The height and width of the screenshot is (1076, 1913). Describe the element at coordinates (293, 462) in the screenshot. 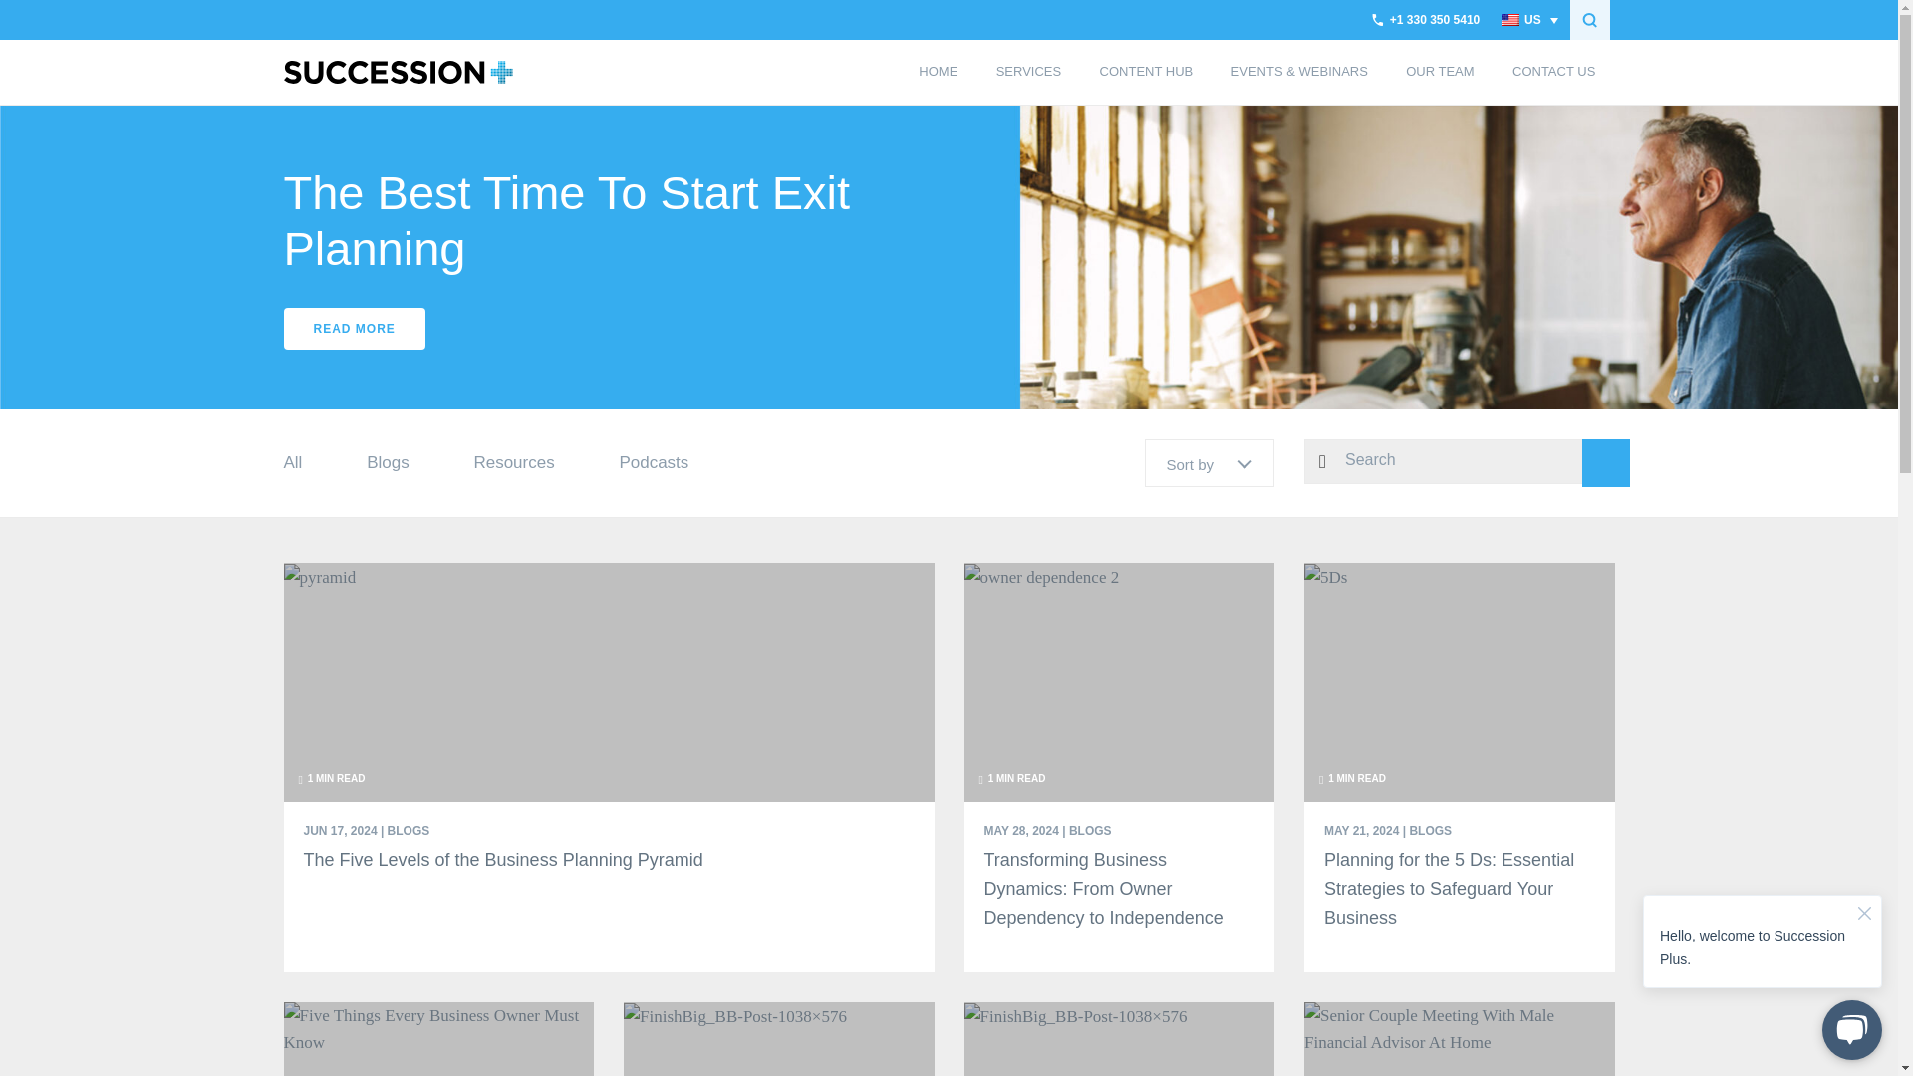

I see `All` at that location.